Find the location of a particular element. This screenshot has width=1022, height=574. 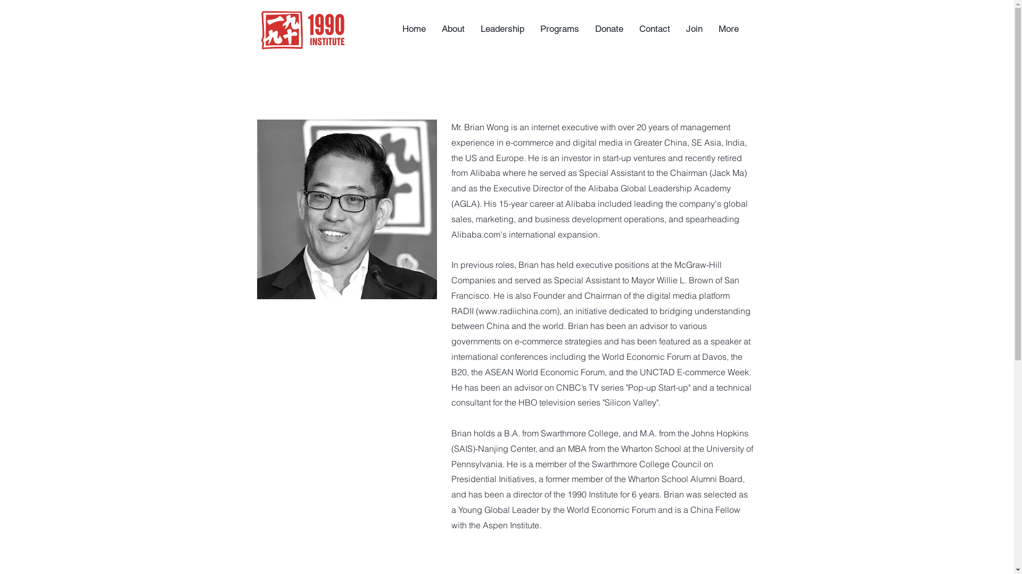

www.radiichina.com is located at coordinates (517, 311).